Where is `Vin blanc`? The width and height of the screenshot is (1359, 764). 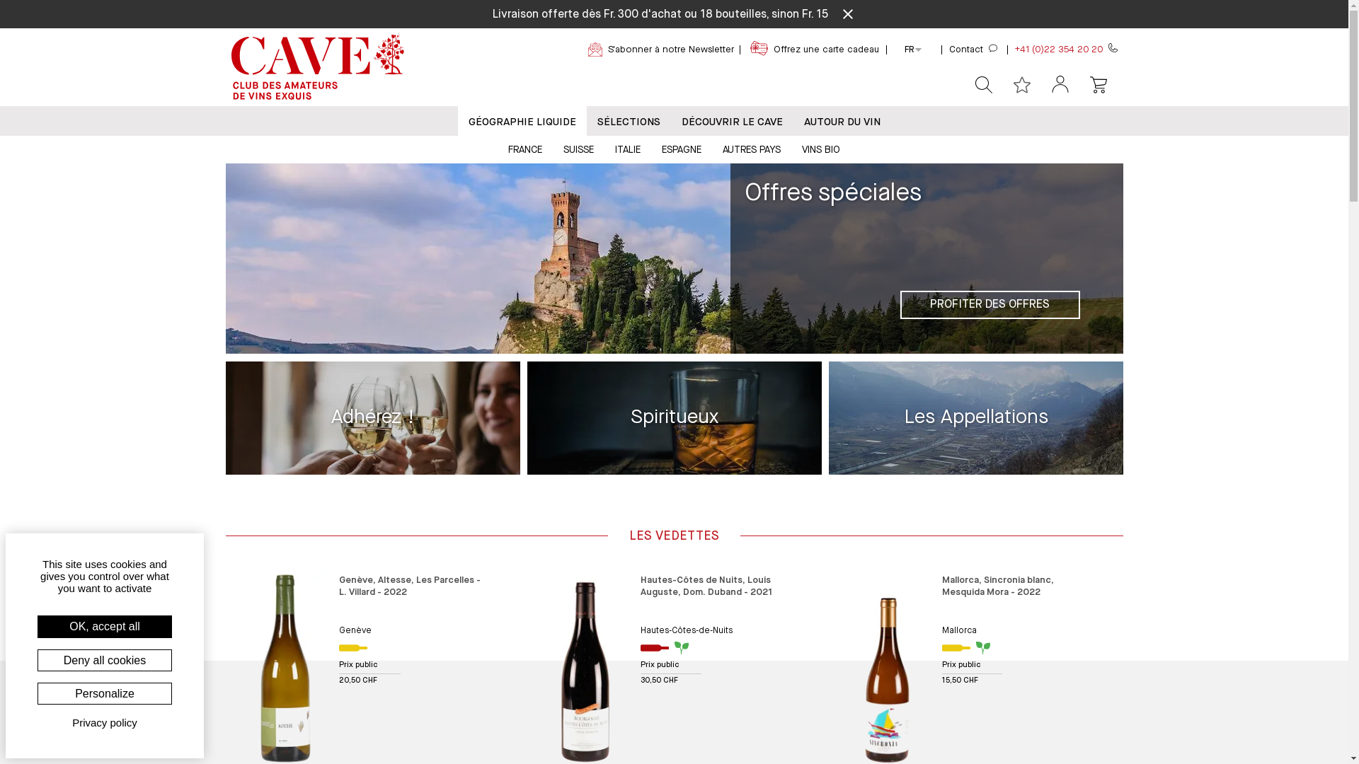
Vin blanc is located at coordinates (956, 648).